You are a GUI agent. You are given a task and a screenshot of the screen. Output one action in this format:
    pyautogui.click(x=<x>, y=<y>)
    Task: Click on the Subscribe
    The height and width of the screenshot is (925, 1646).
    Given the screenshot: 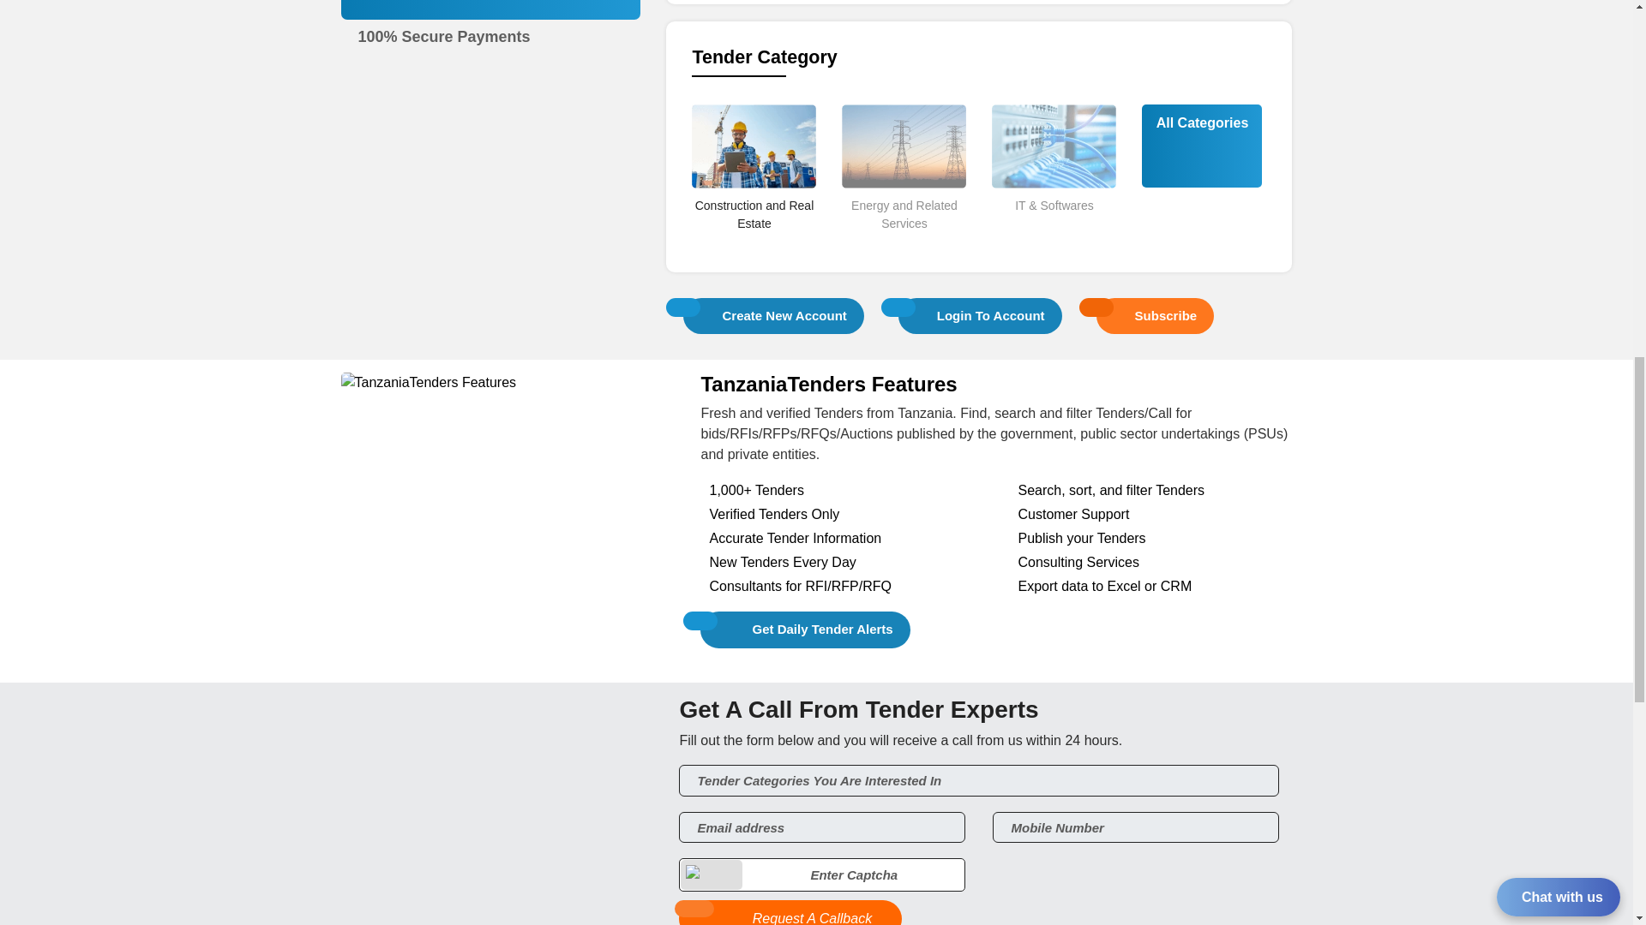 What is the action you would take?
    pyautogui.click(x=1156, y=315)
    